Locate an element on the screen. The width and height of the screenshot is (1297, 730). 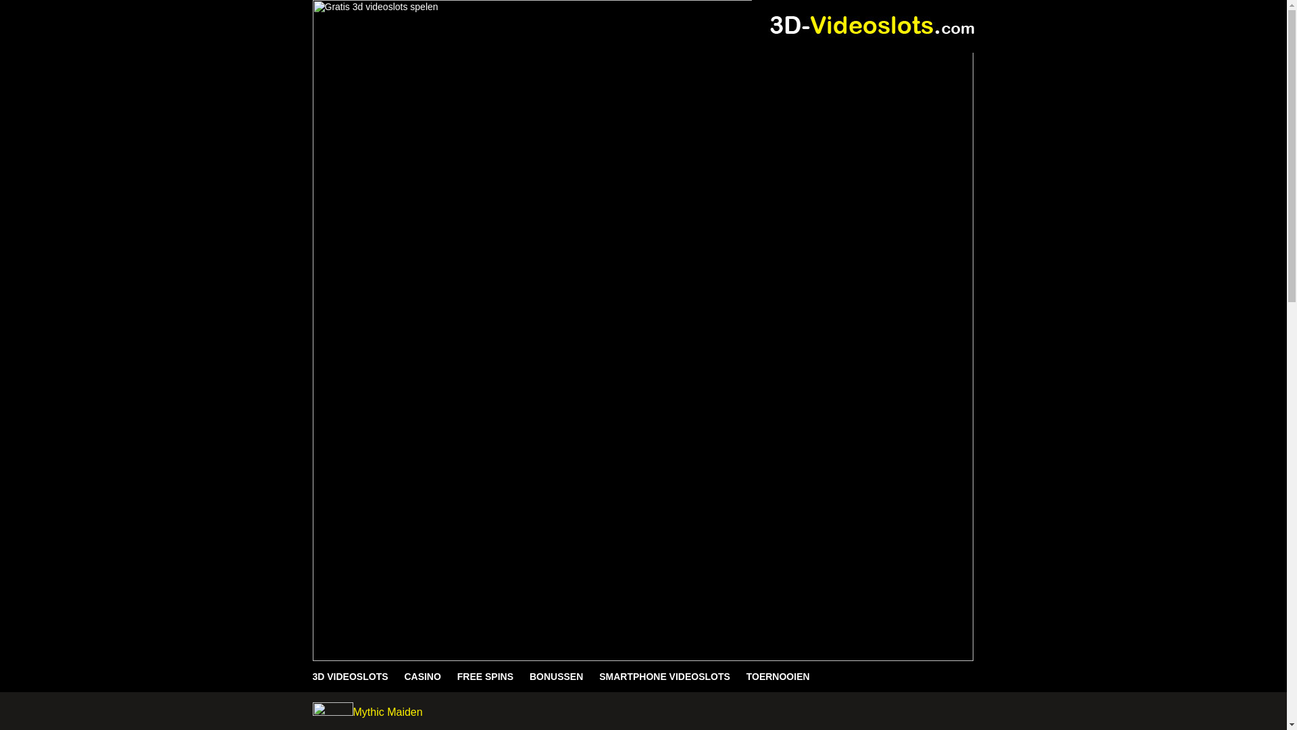
BONUSSEN is located at coordinates (557, 677).